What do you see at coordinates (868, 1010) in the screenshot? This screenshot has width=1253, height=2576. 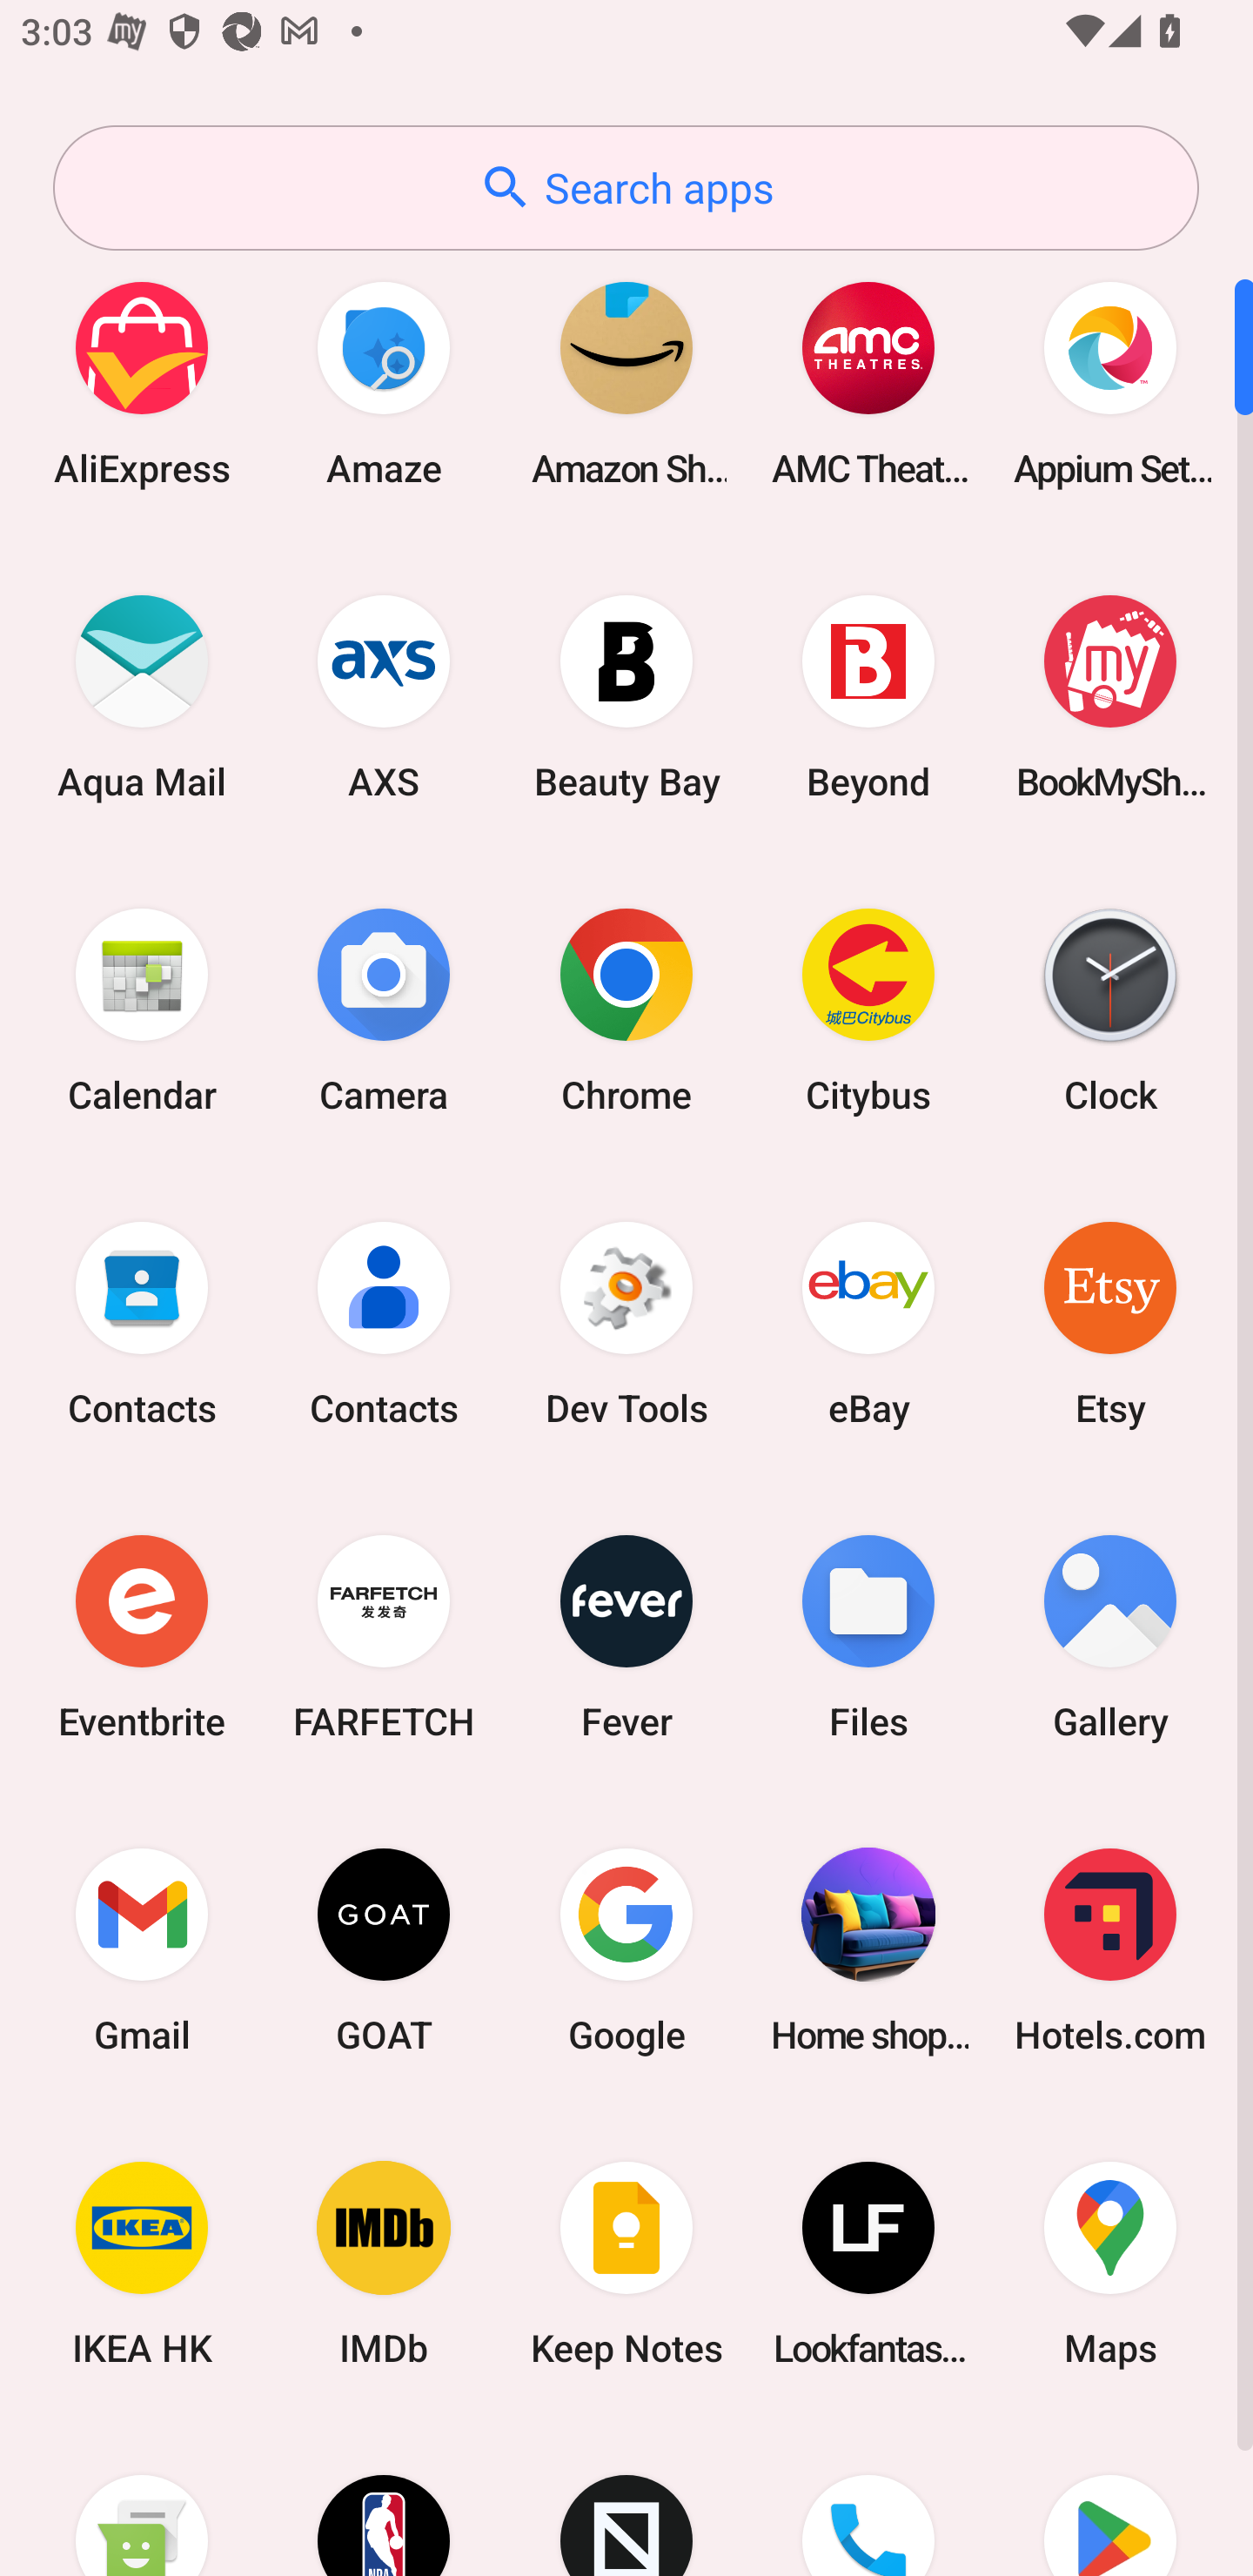 I see `Citybus` at bounding box center [868, 1010].